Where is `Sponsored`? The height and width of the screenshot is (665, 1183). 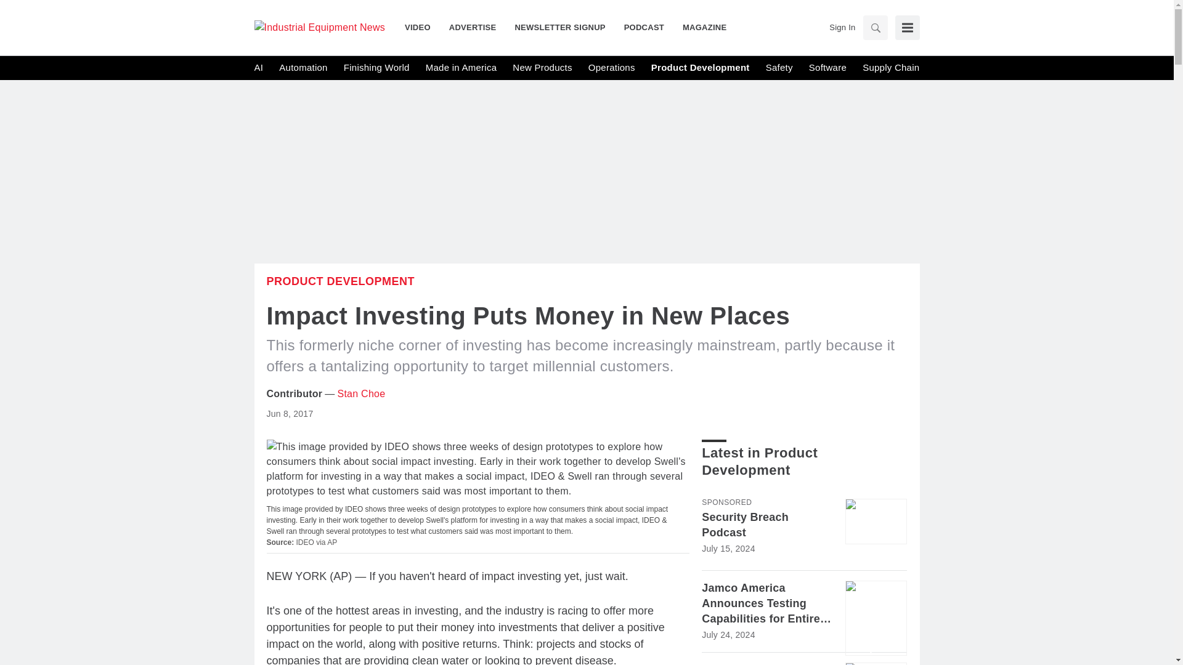
Sponsored is located at coordinates (726, 502).